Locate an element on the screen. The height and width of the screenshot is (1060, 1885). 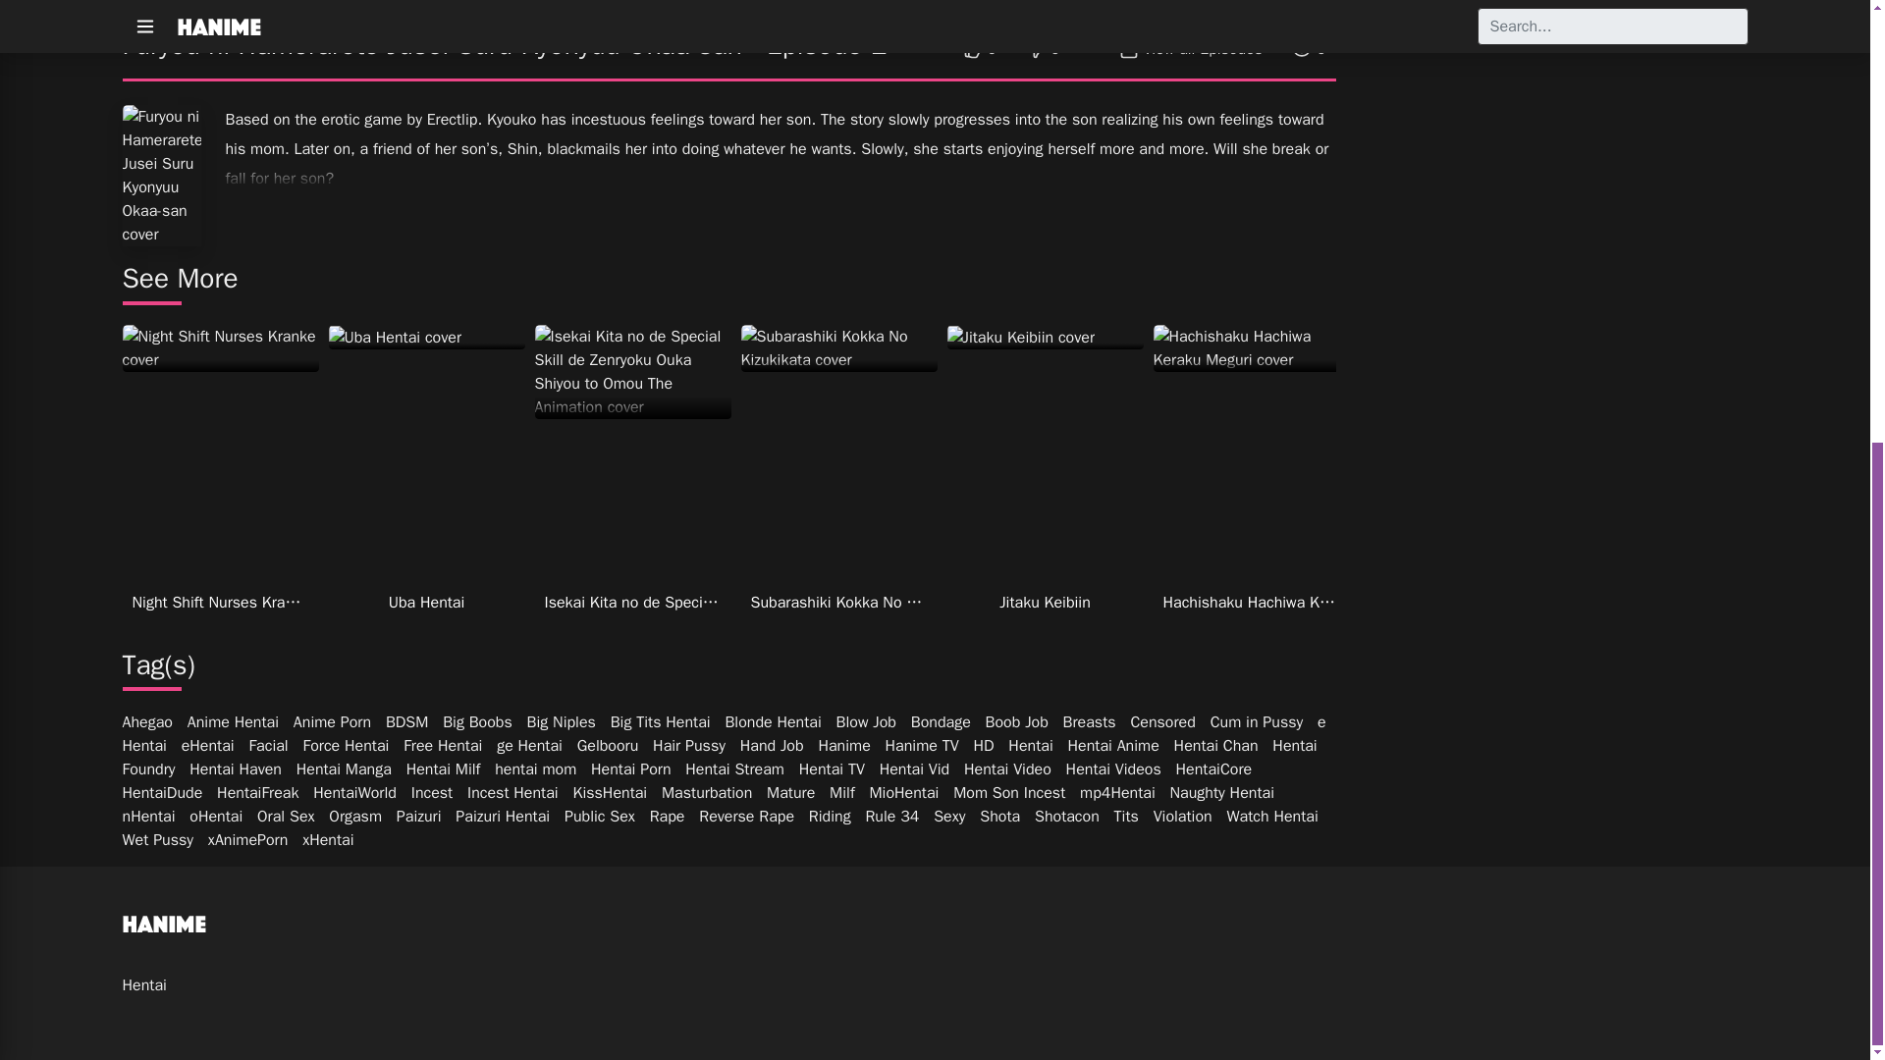
Anime Hentai is located at coordinates (233, 722).